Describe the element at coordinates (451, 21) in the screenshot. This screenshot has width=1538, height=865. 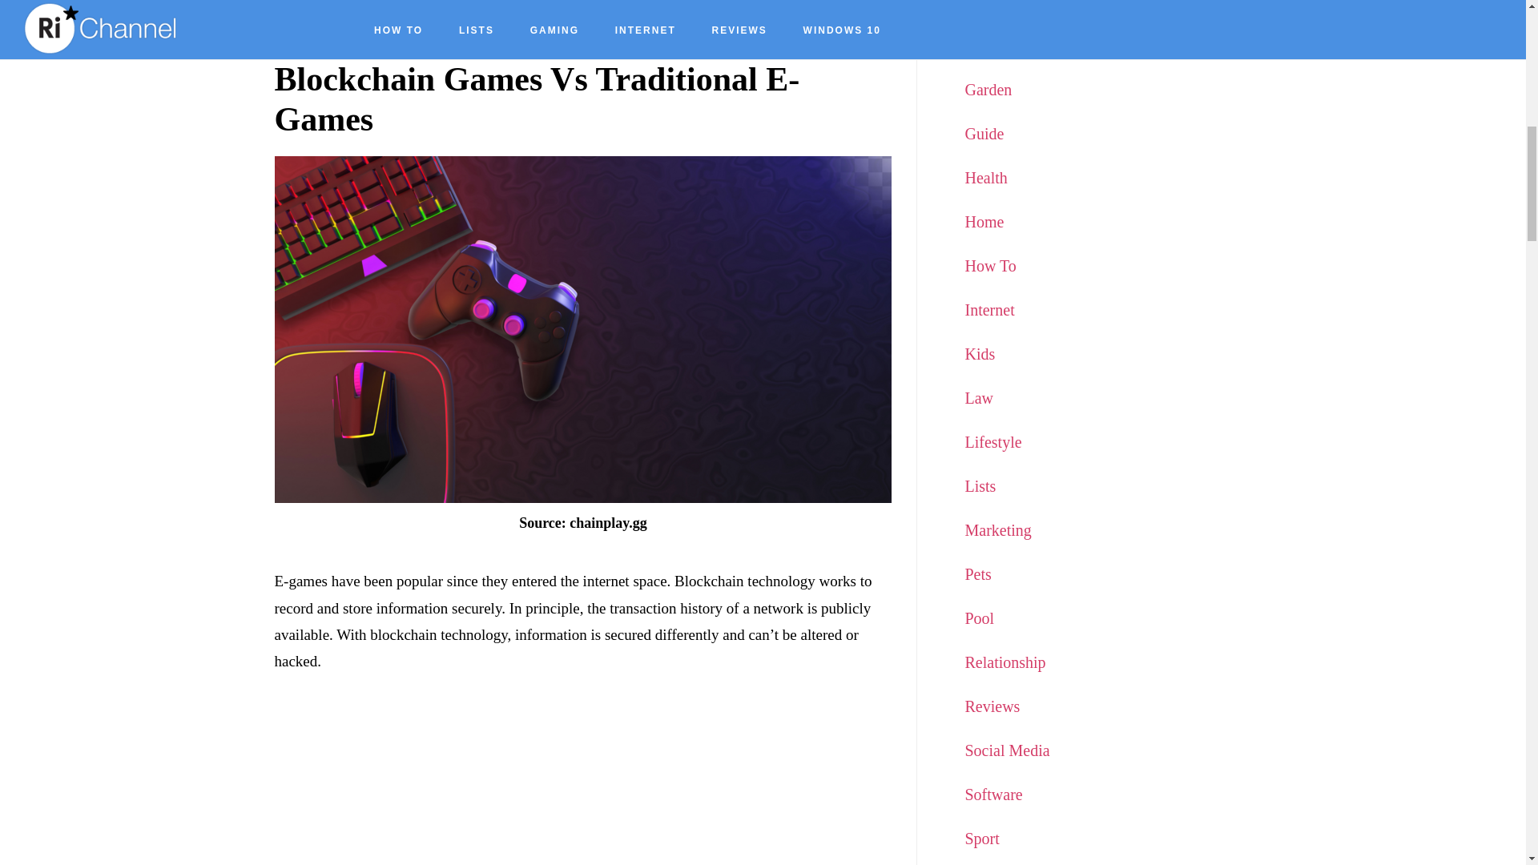
I see `here` at that location.